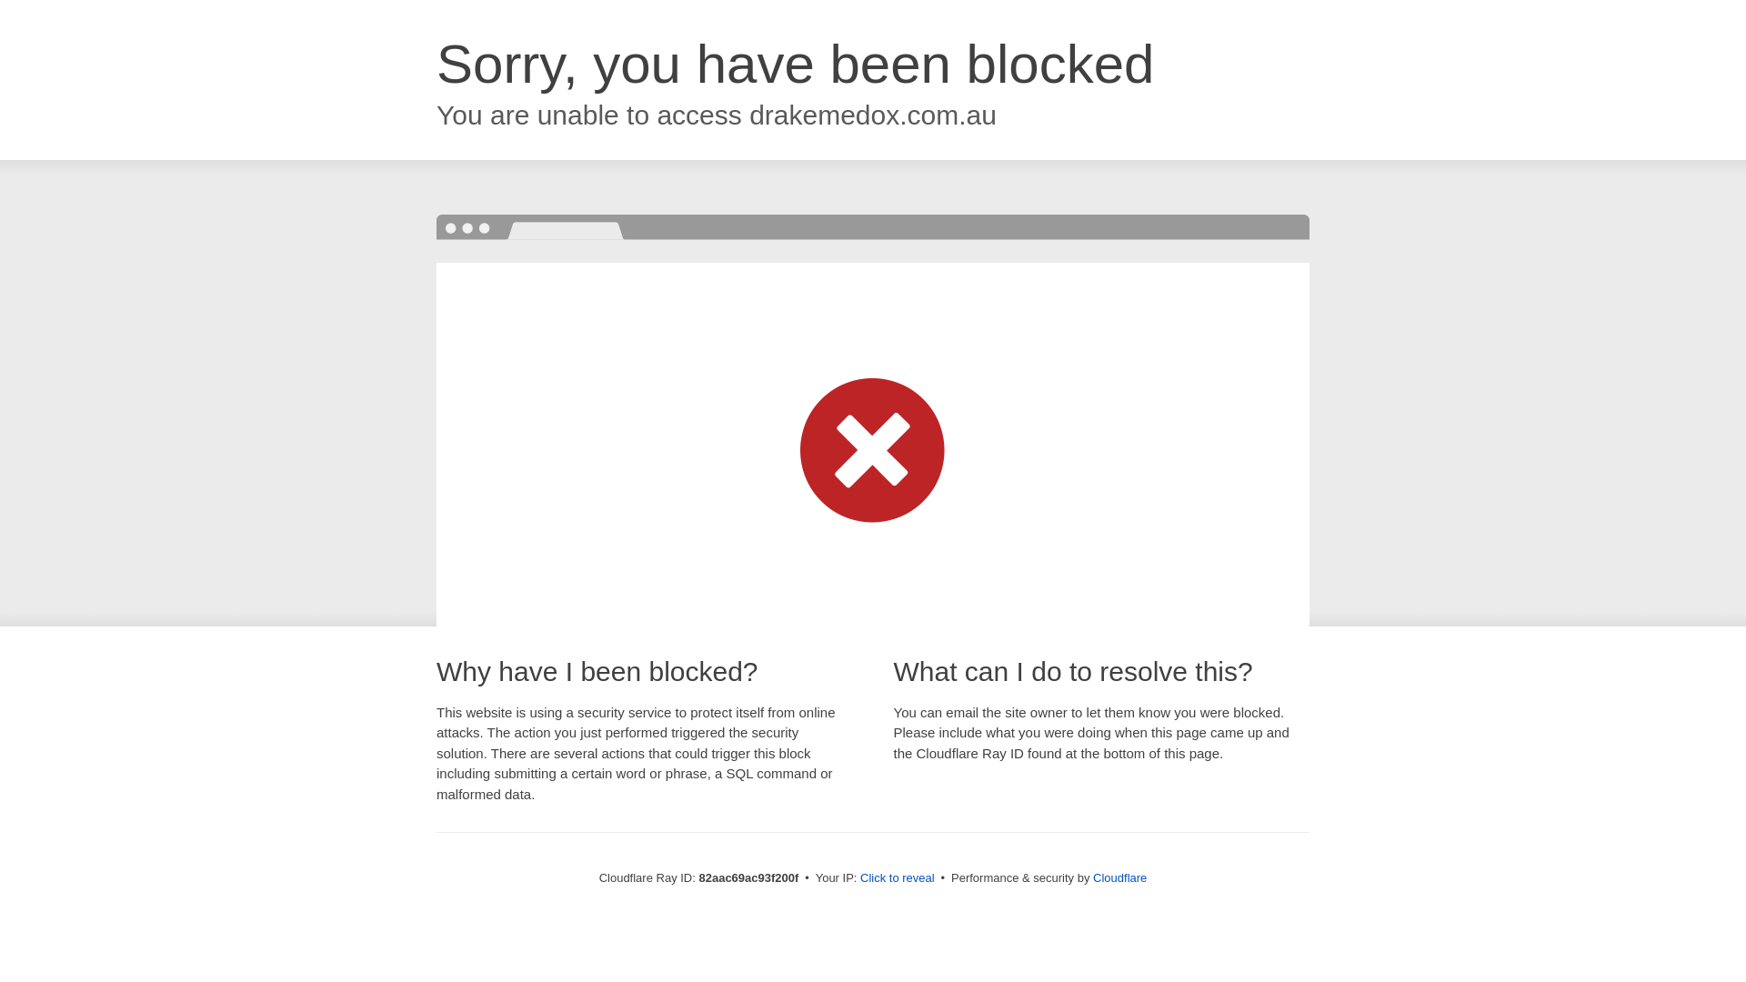  I want to click on Cloudflare, so click(1120, 878).